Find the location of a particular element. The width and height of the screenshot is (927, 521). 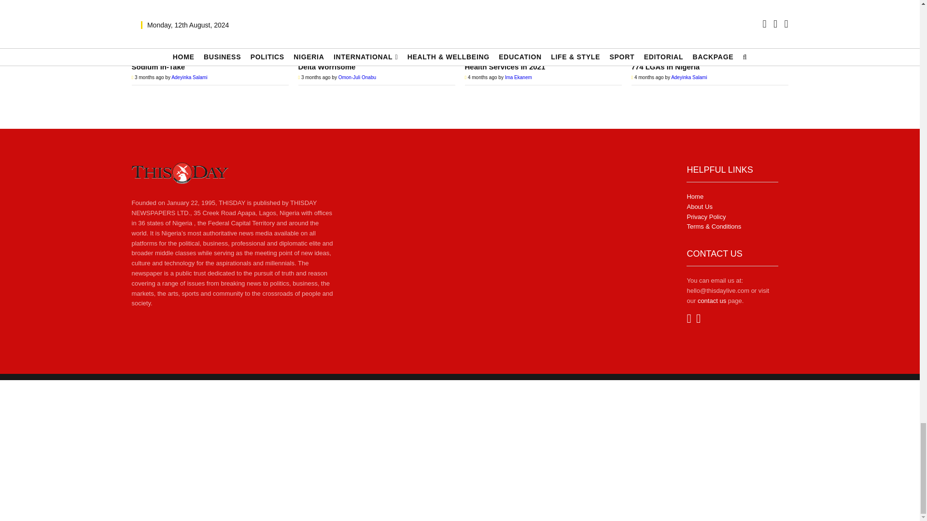

Posts by Adeyinka Salami is located at coordinates (189, 77).